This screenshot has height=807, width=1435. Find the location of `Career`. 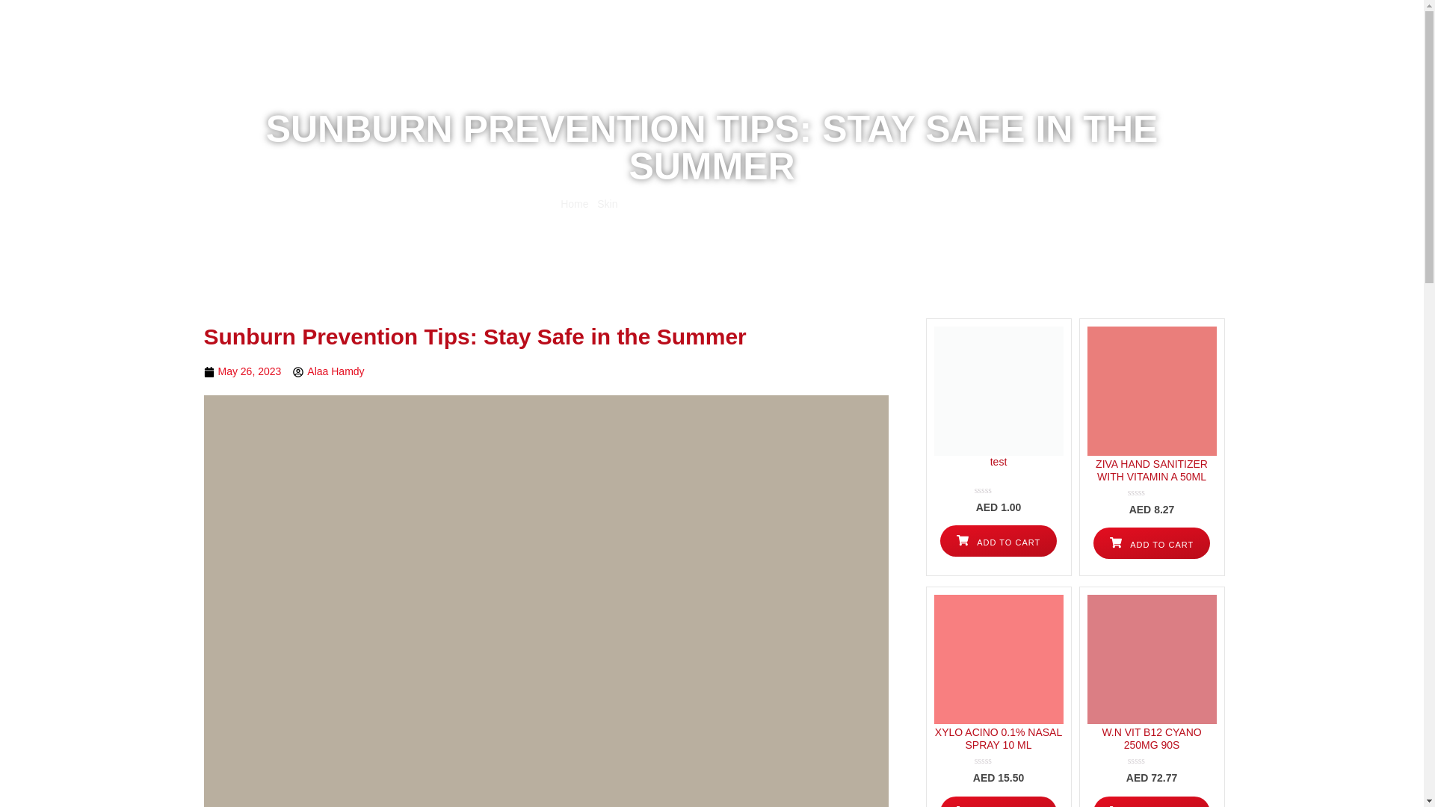

Career is located at coordinates (1078, 64).